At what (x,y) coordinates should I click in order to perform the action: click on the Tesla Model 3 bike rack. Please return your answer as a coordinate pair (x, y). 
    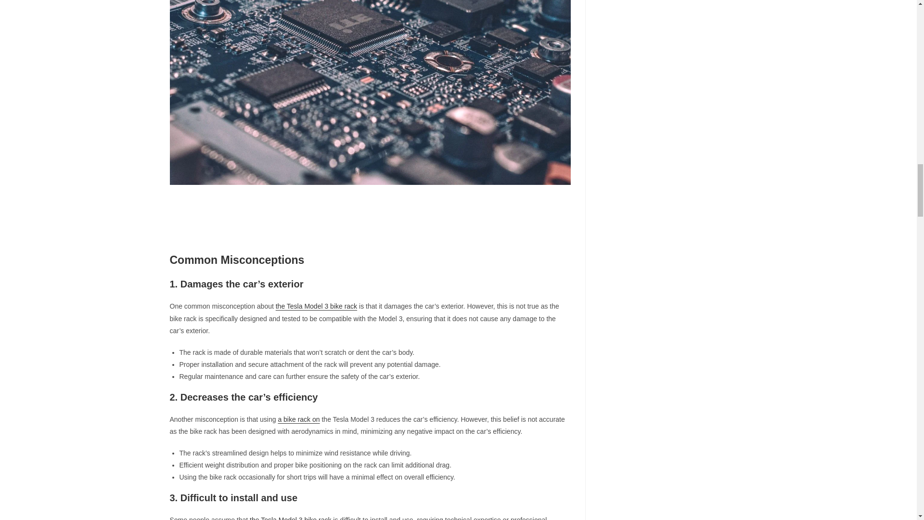
    Looking at the image, I should click on (290, 518).